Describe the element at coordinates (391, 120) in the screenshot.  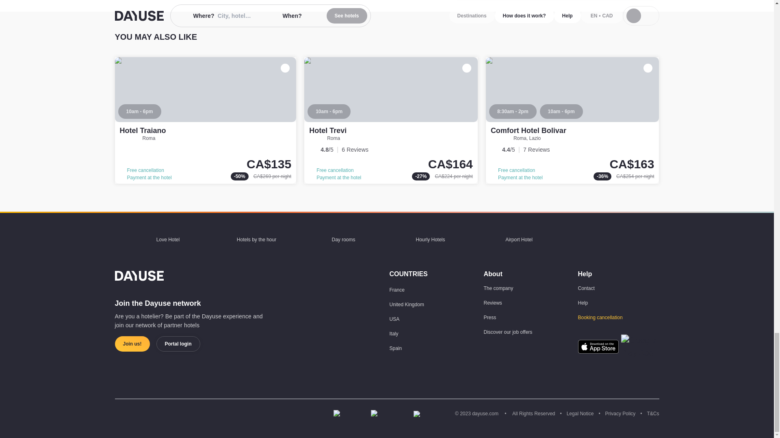
I see `Hotel Trevi` at that location.